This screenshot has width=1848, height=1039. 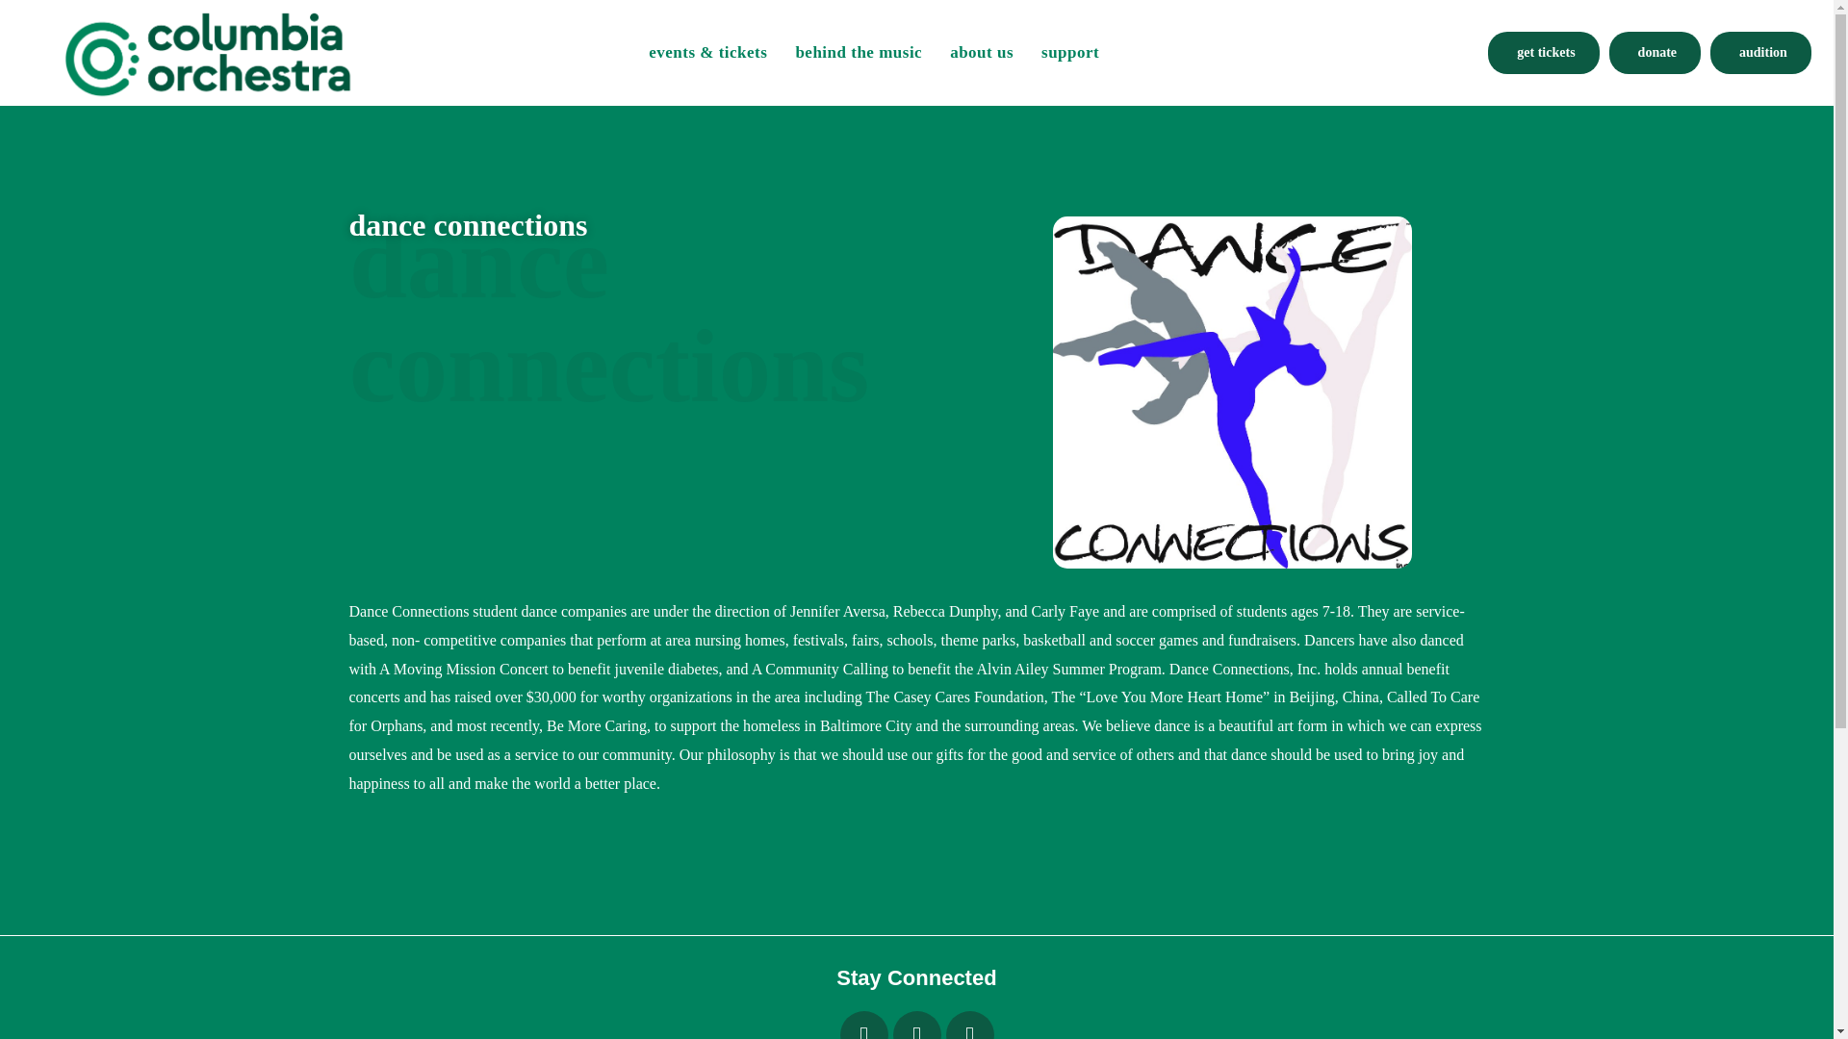 What do you see at coordinates (982, 52) in the screenshot?
I see `about us` at bounding box center [982, 52].